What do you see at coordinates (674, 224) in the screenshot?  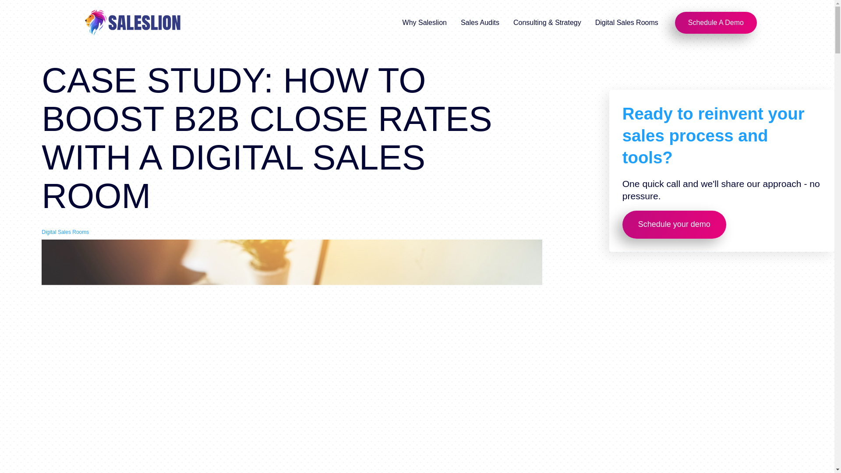 I see `Schedule your demo` at bounding box center [674, 224].